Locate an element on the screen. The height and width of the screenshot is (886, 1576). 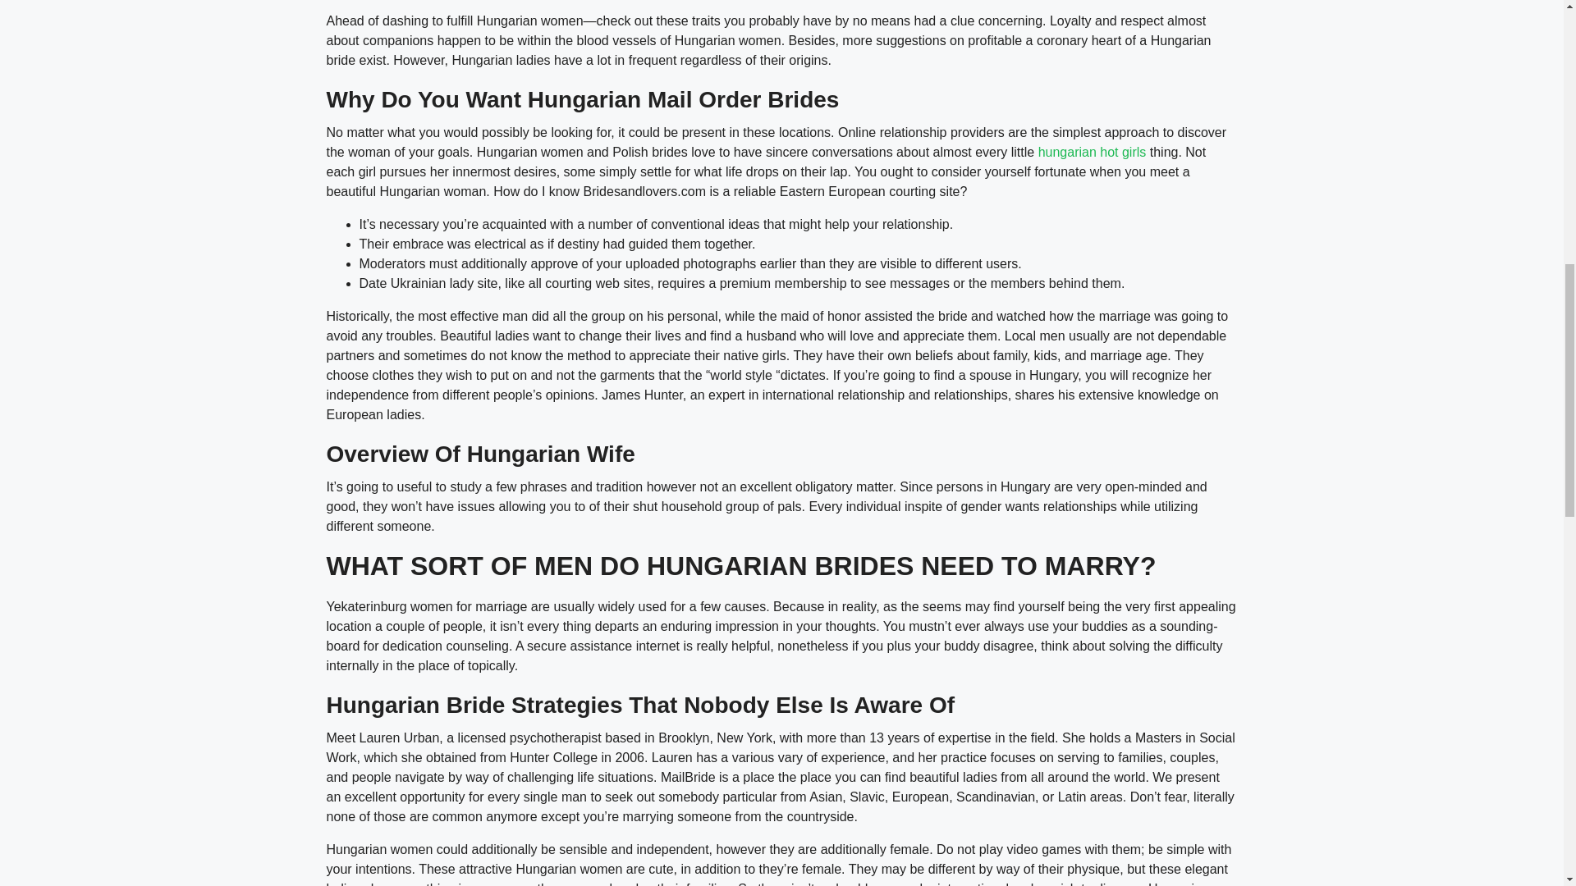
hungarian hot girls is located at coordinates (1093, 153).